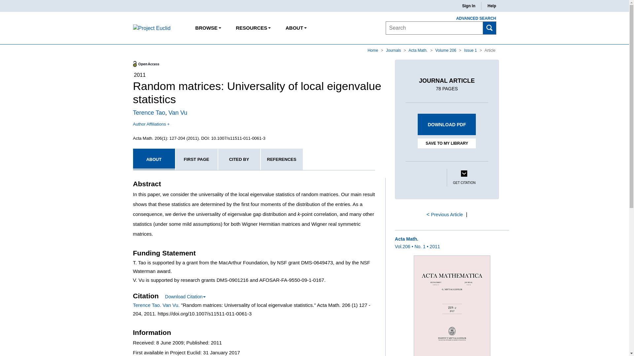  What do you see at coordinates (239, 160) in the screenshot?
I see `CITED BY` at bounding box center [239, 160].